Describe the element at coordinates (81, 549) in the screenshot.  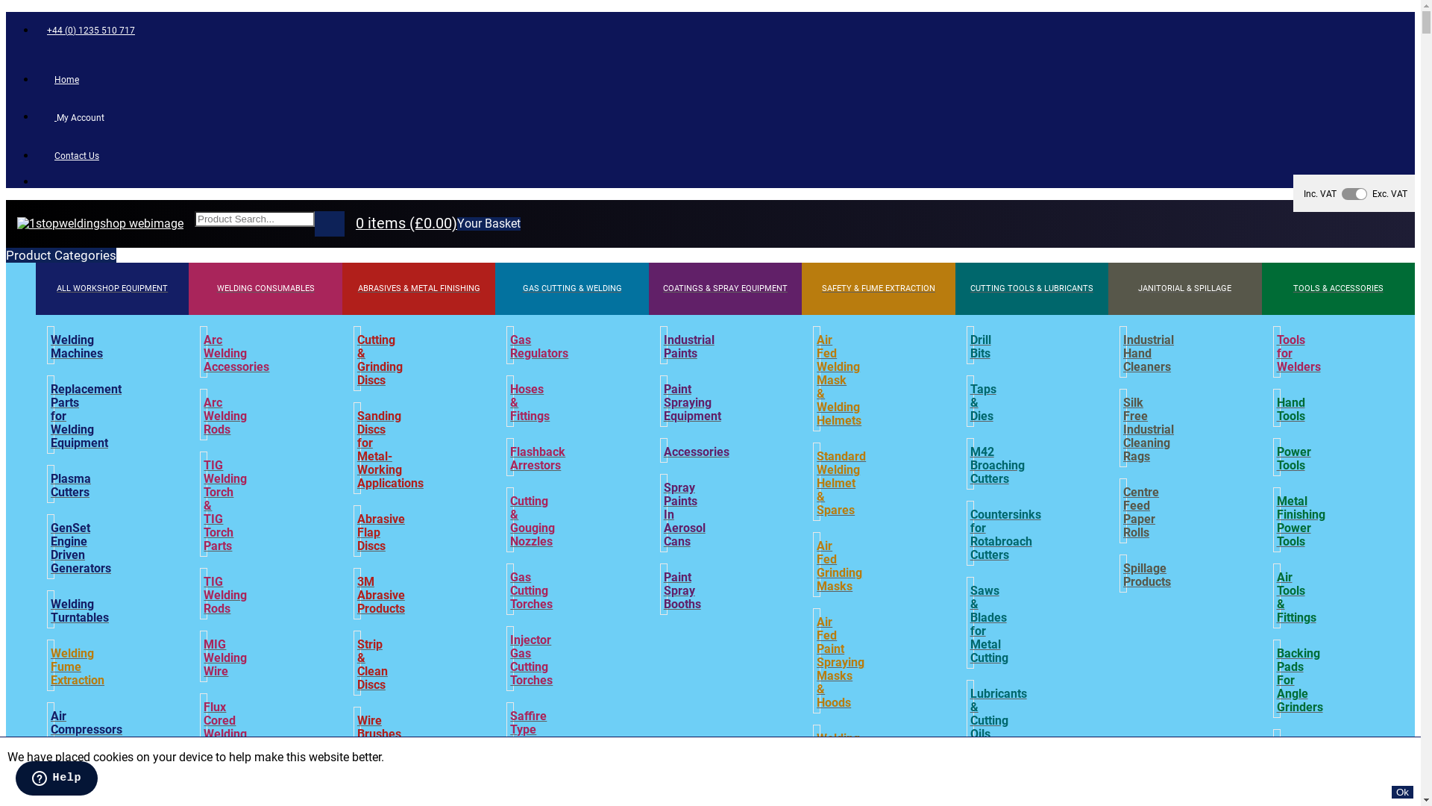
I see `GenSet Engine Driven Generators` at that location.